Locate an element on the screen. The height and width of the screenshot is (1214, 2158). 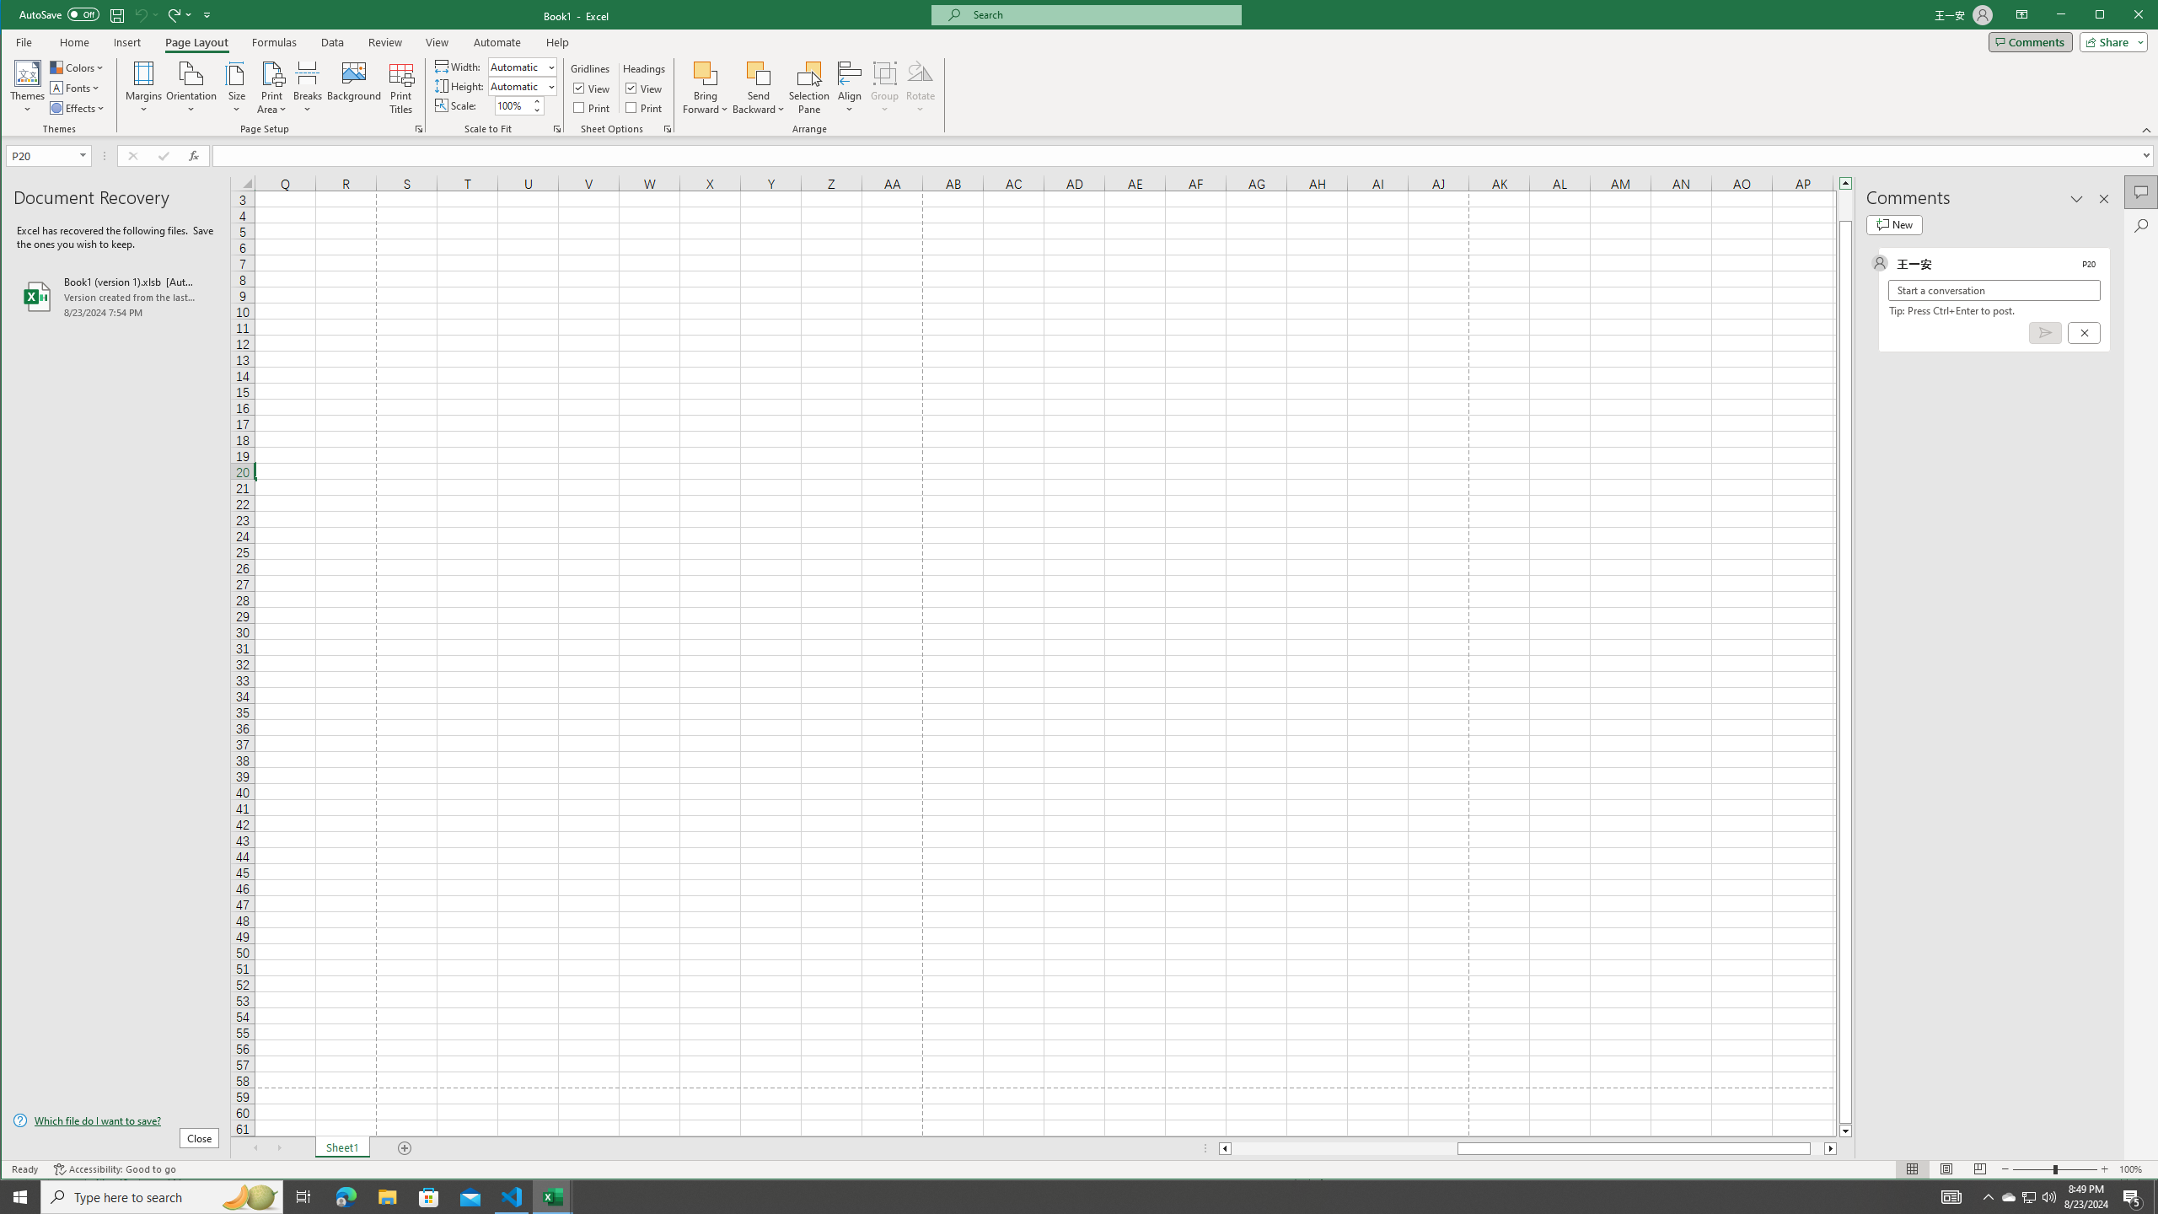
Page left is located at coordinates (2124, 16).